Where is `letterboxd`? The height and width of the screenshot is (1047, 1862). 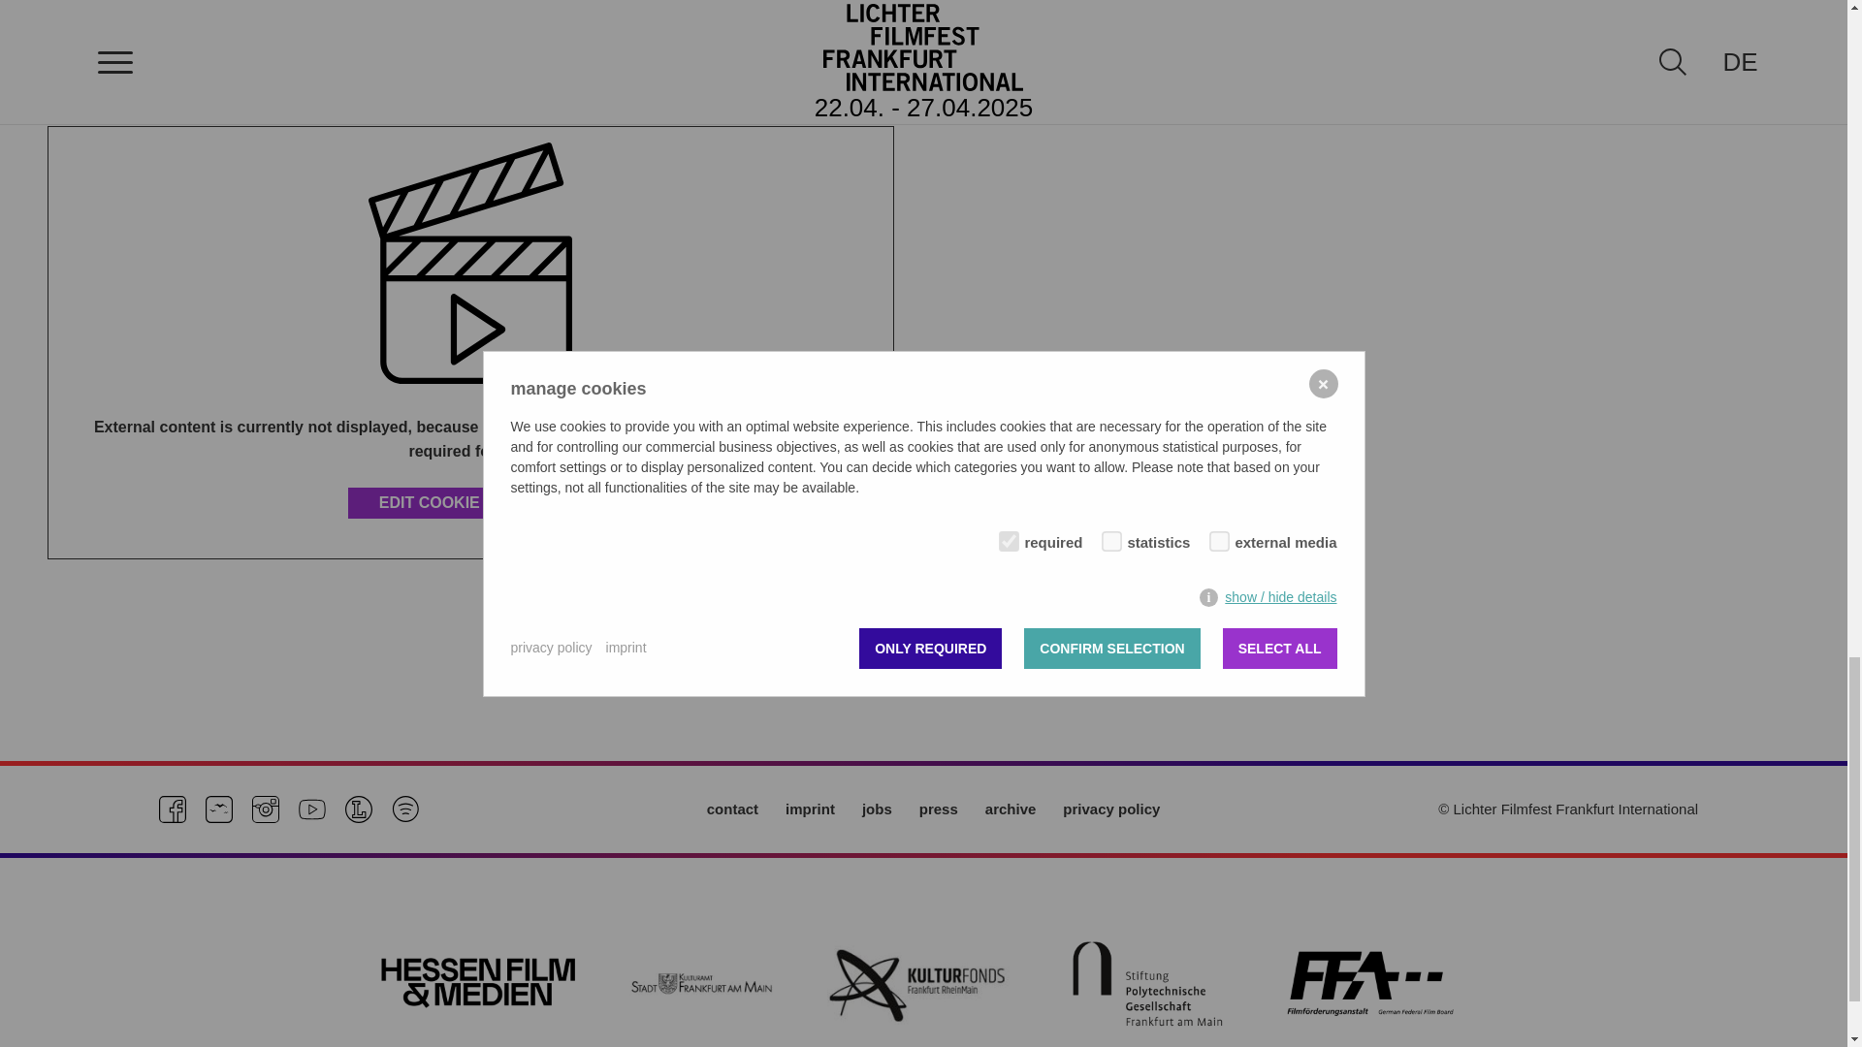
letterboxd is located at coordinates (359, 809).